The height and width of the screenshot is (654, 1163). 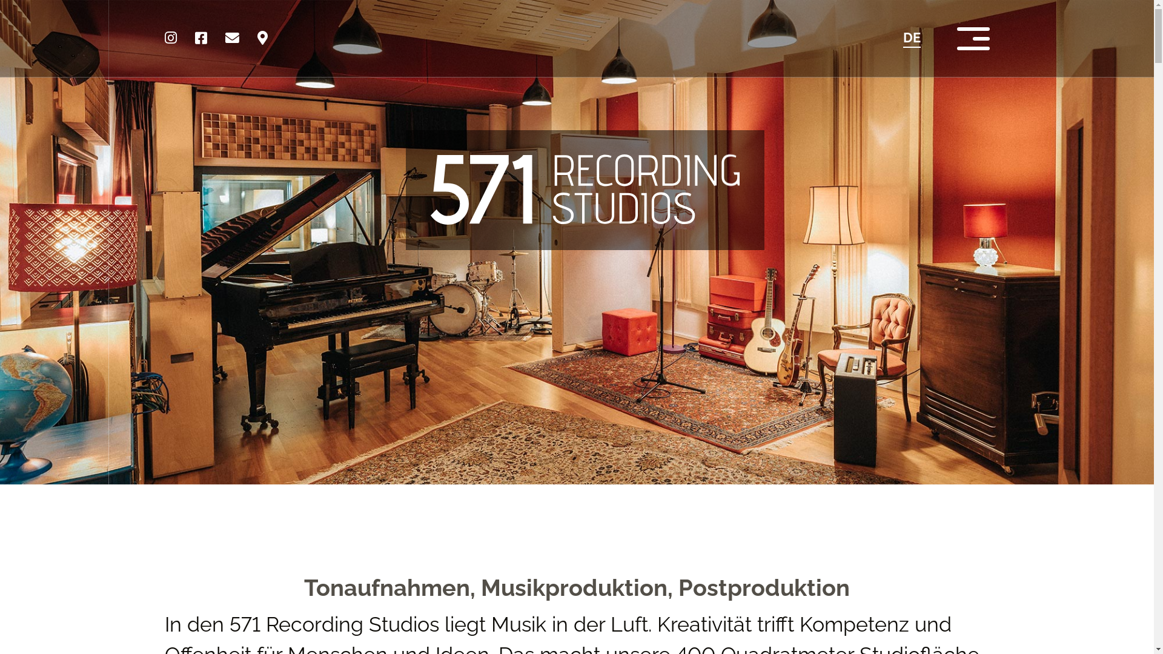 What do you see at coordinates (201, 39) in the screenshot?
I see `Facebook` at bounding box center [201, 39].